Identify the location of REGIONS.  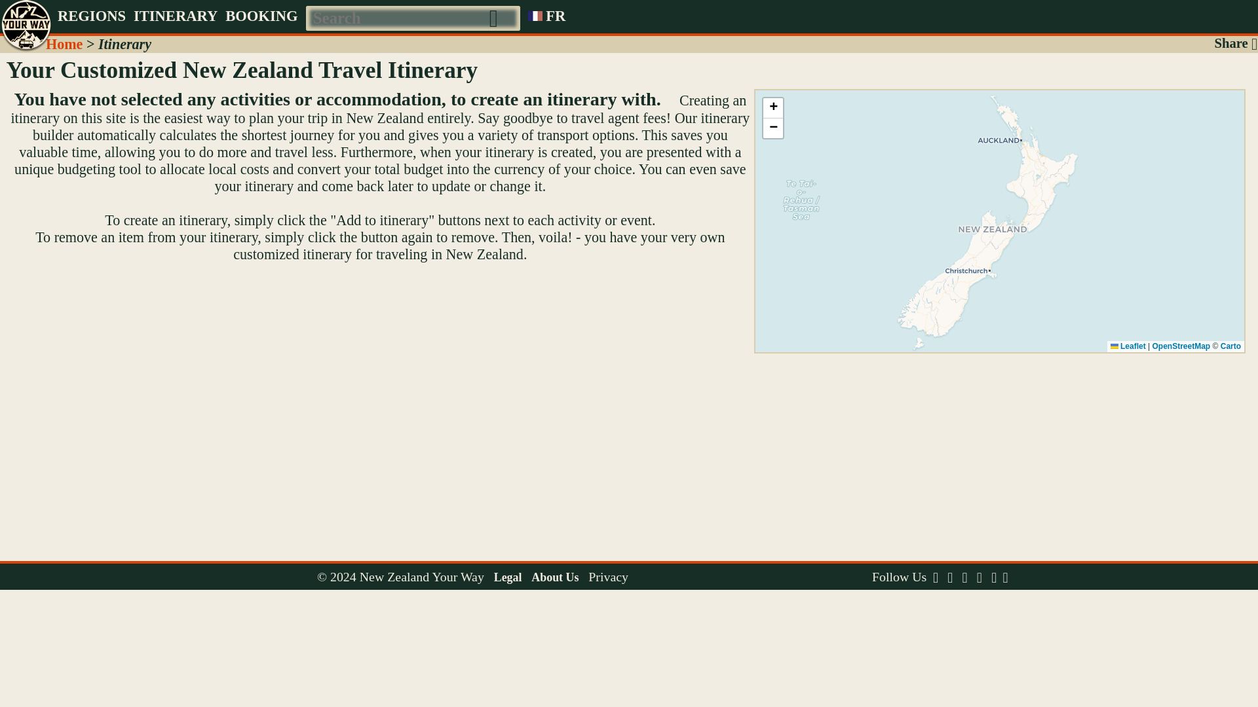
(92, 16).